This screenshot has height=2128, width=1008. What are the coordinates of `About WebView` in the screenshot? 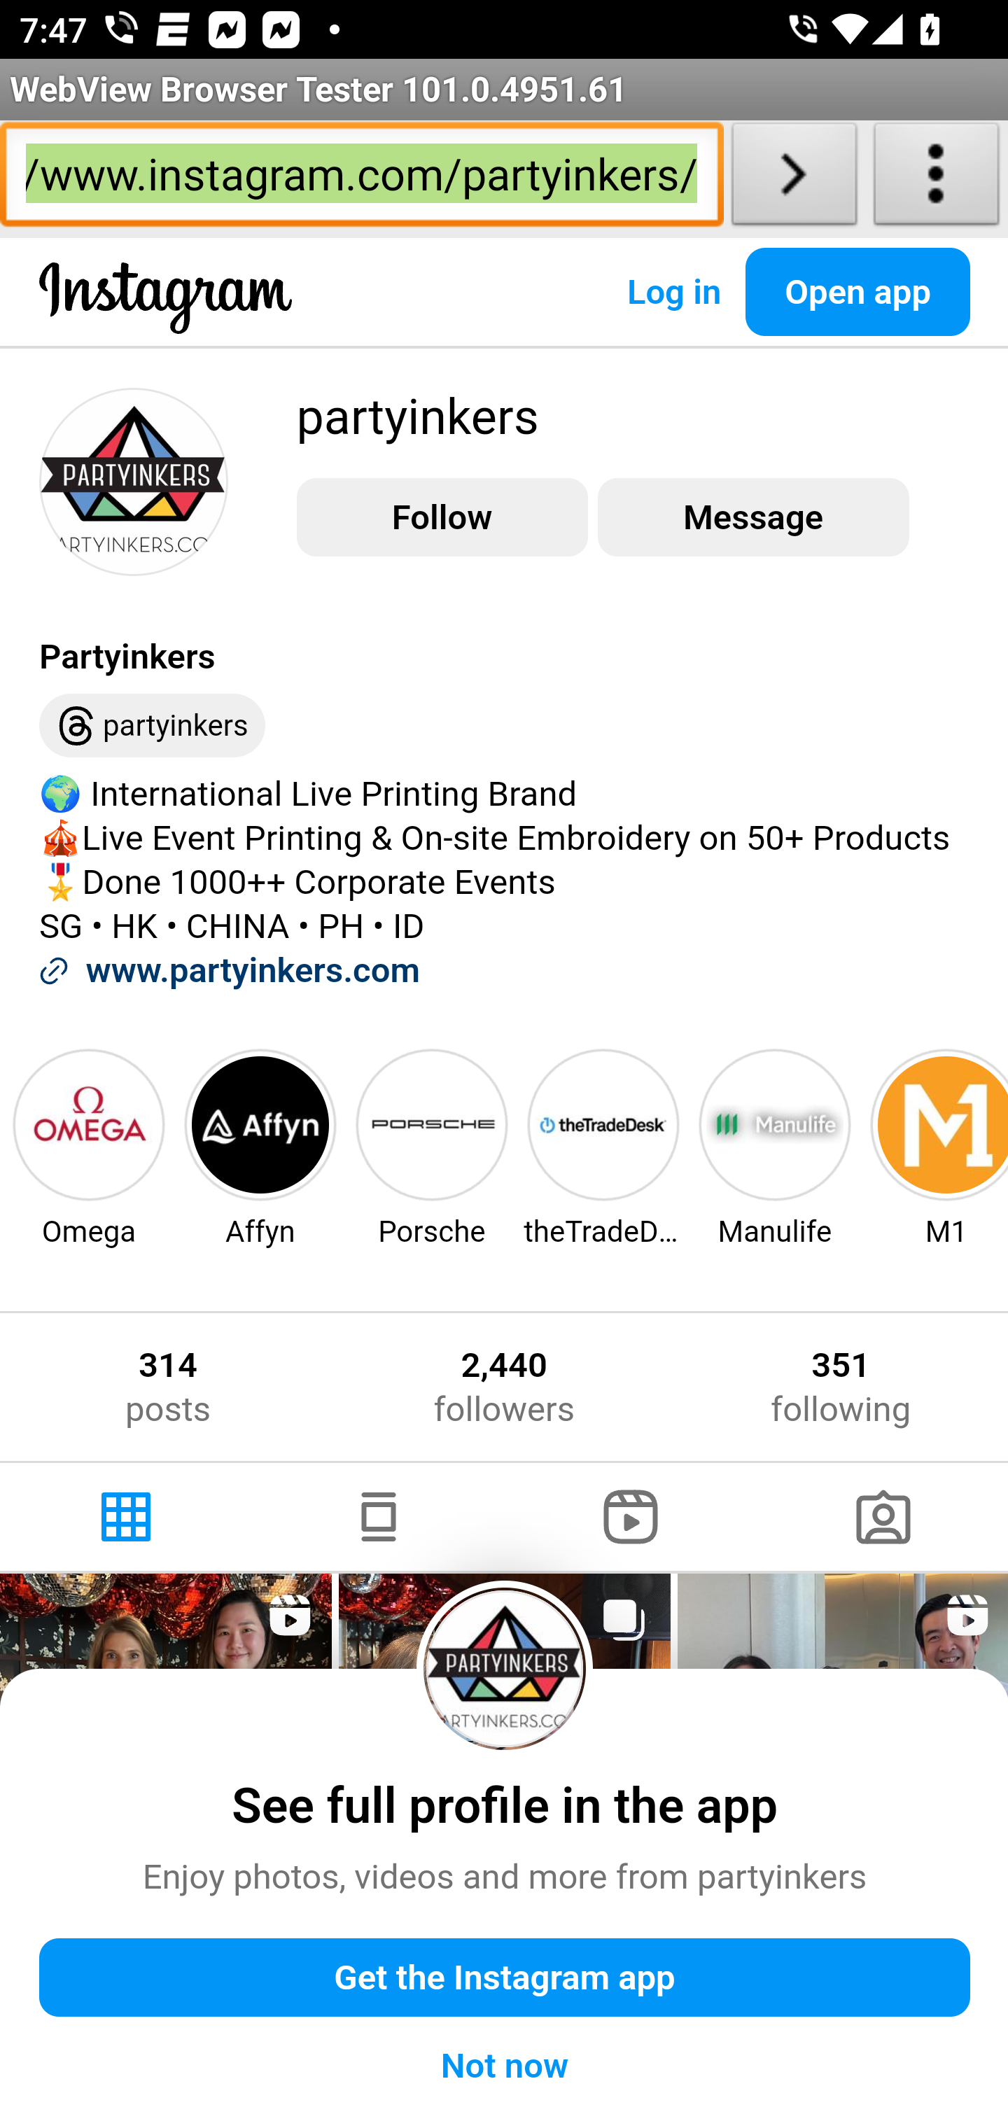 It's located at (937, 179).